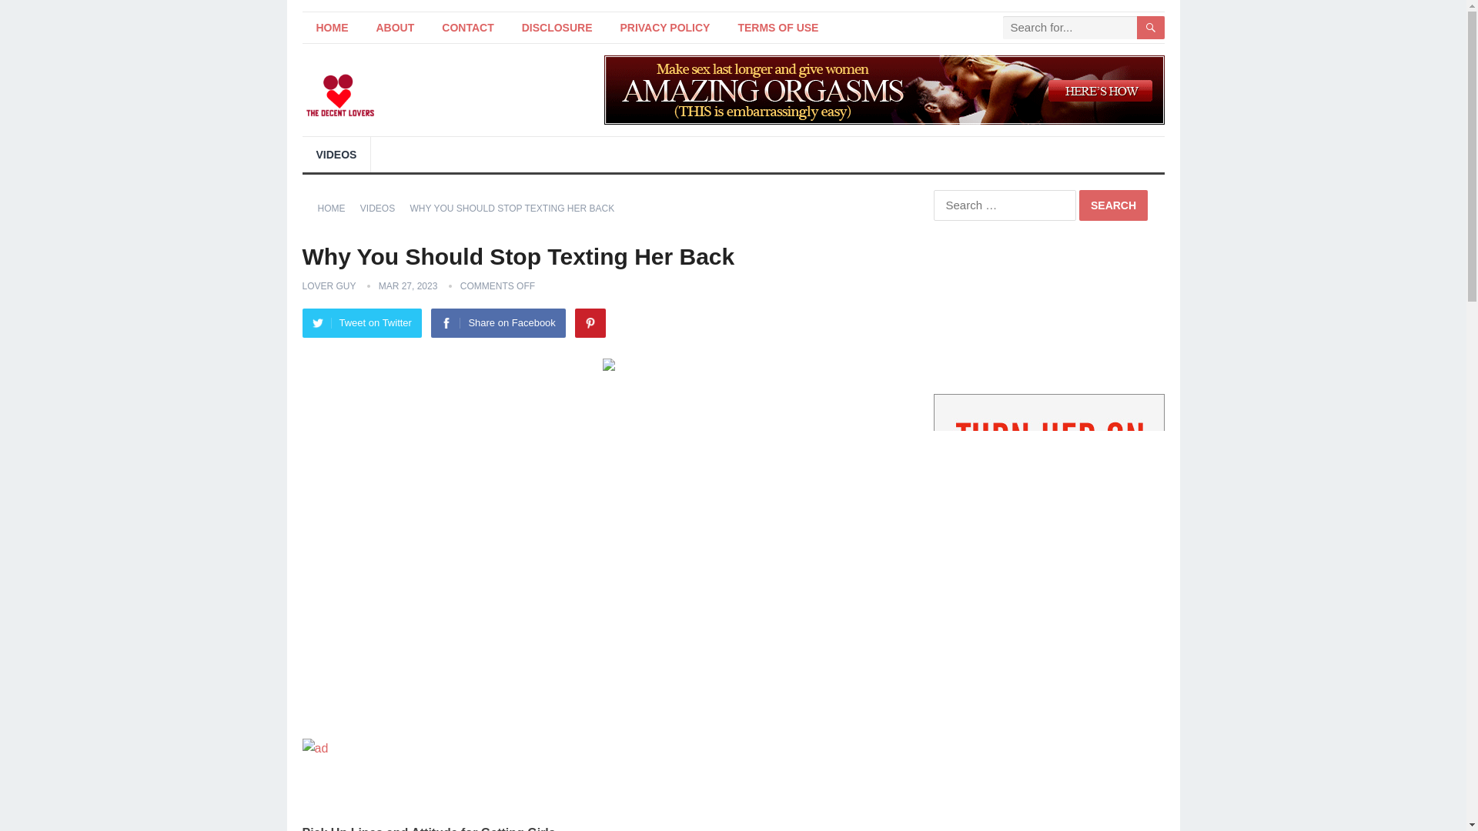 This screenshot has height=831, width=1478. Describe the element at coordinates (557, 28) in the screenshot. I see `DISCLOSURE` at that location.